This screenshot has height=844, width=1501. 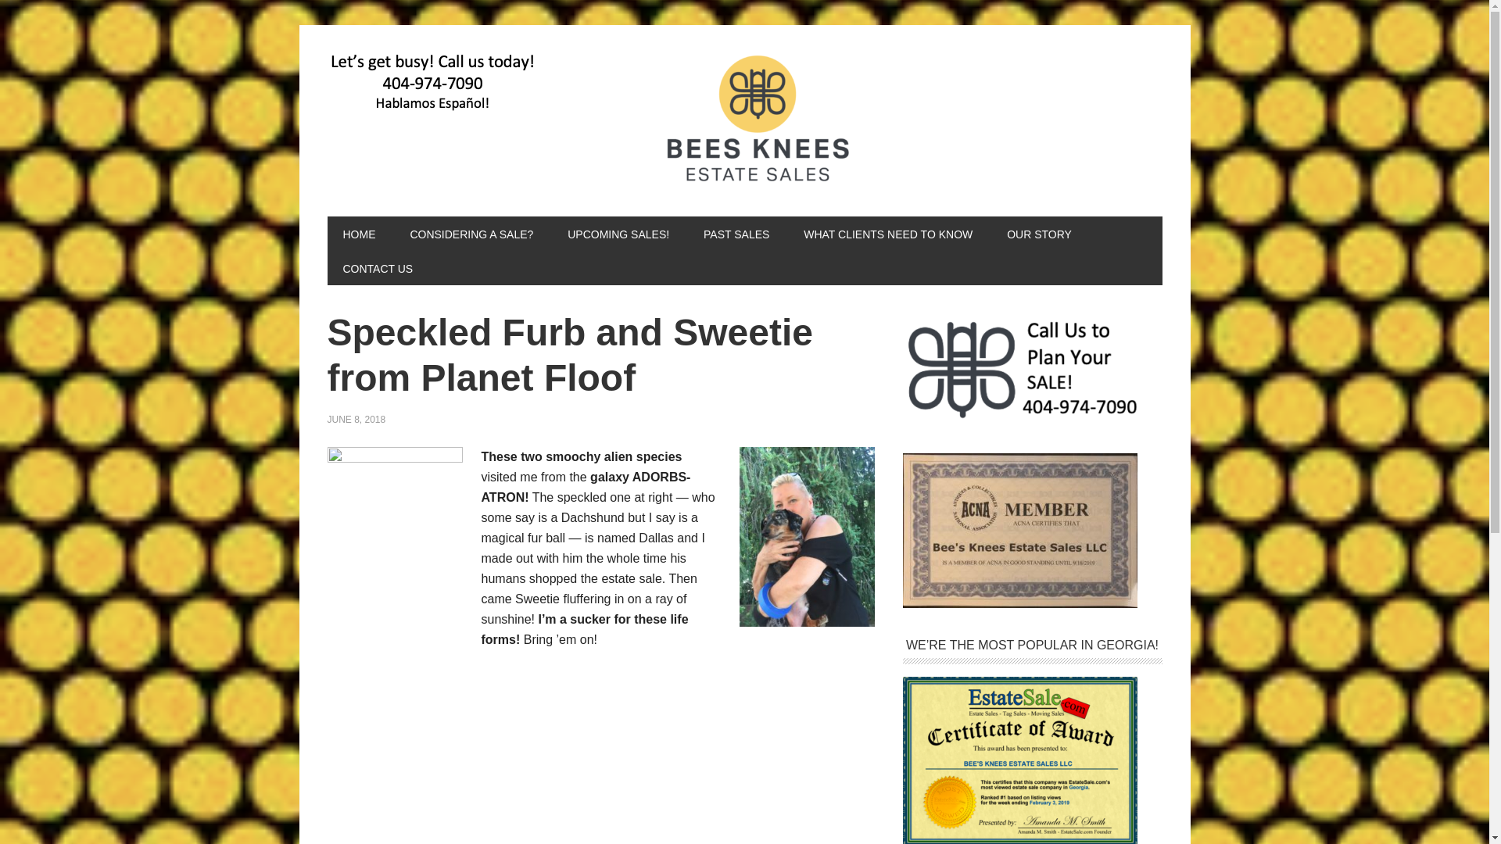 What do you see at coordinates (888, 233) in the screenshot?
I see `WHAT CLIENTS NEED TO KNOW` at bounding box center [888, 233].